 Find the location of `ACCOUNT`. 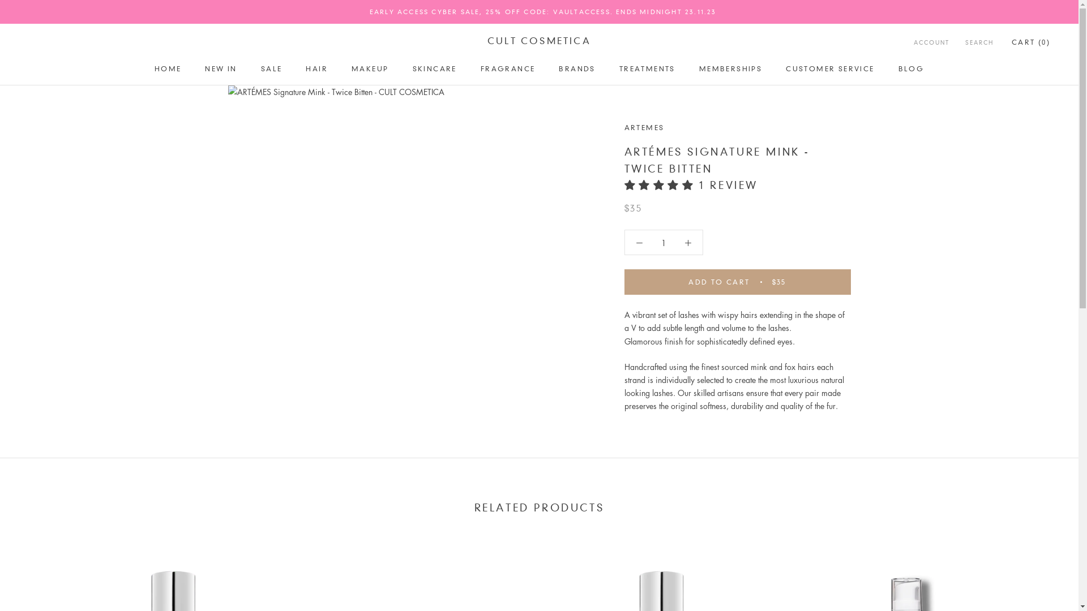

ACCOUNT is located at coordinates (932, 43).